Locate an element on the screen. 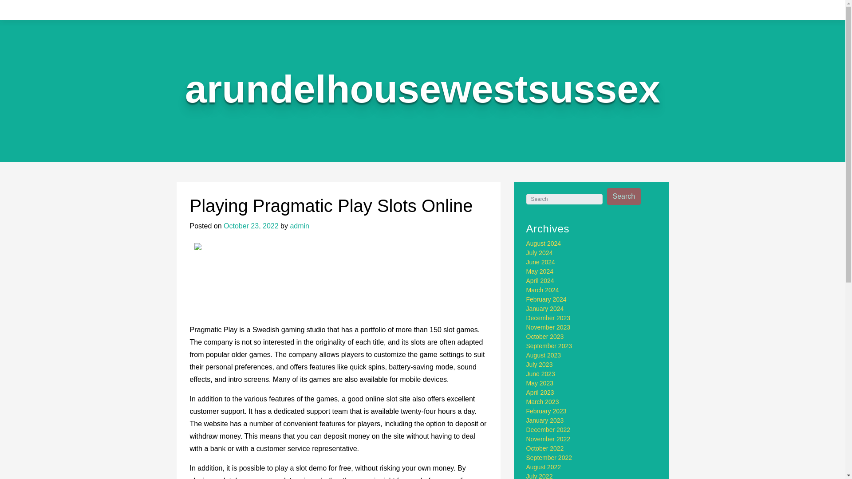  September 2023 is located at coordinates (549, 346).